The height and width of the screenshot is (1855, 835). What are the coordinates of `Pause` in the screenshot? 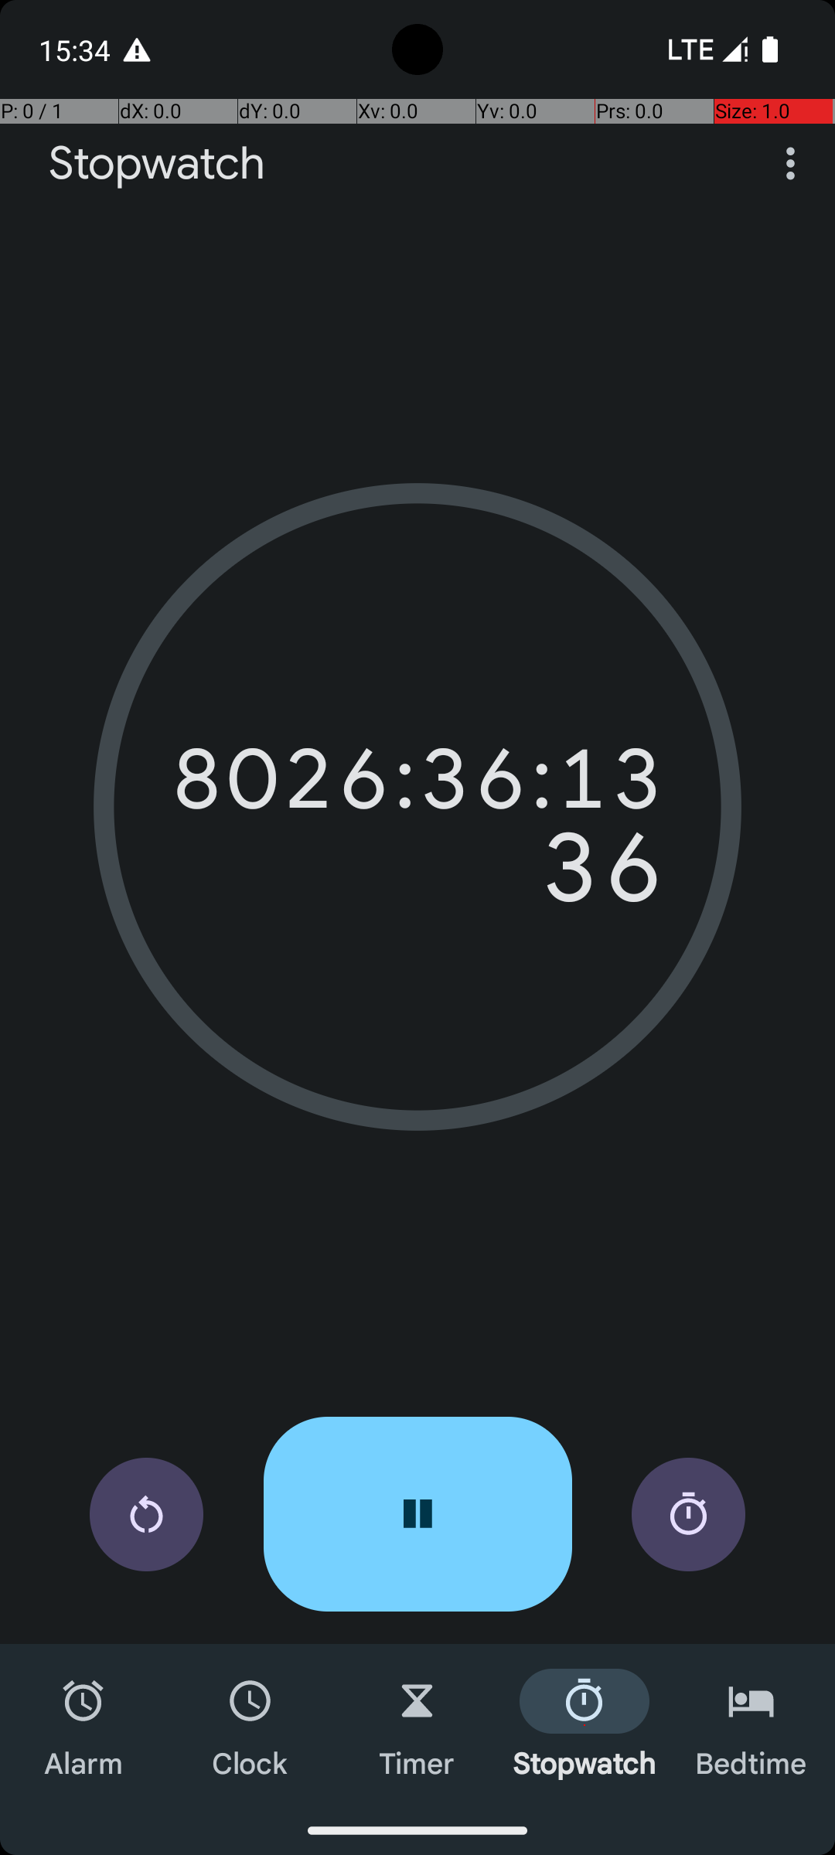 It's located at (417, 1514).